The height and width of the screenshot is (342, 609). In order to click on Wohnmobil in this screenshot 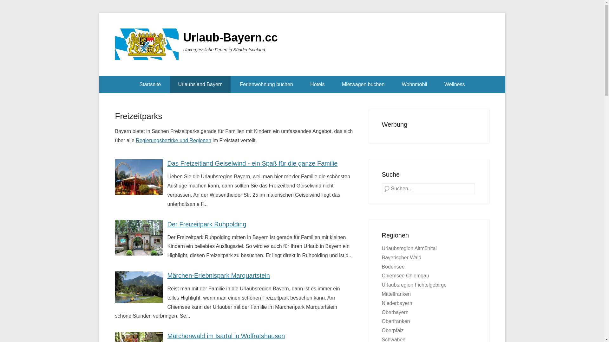, I will do `click(415, 85)`.